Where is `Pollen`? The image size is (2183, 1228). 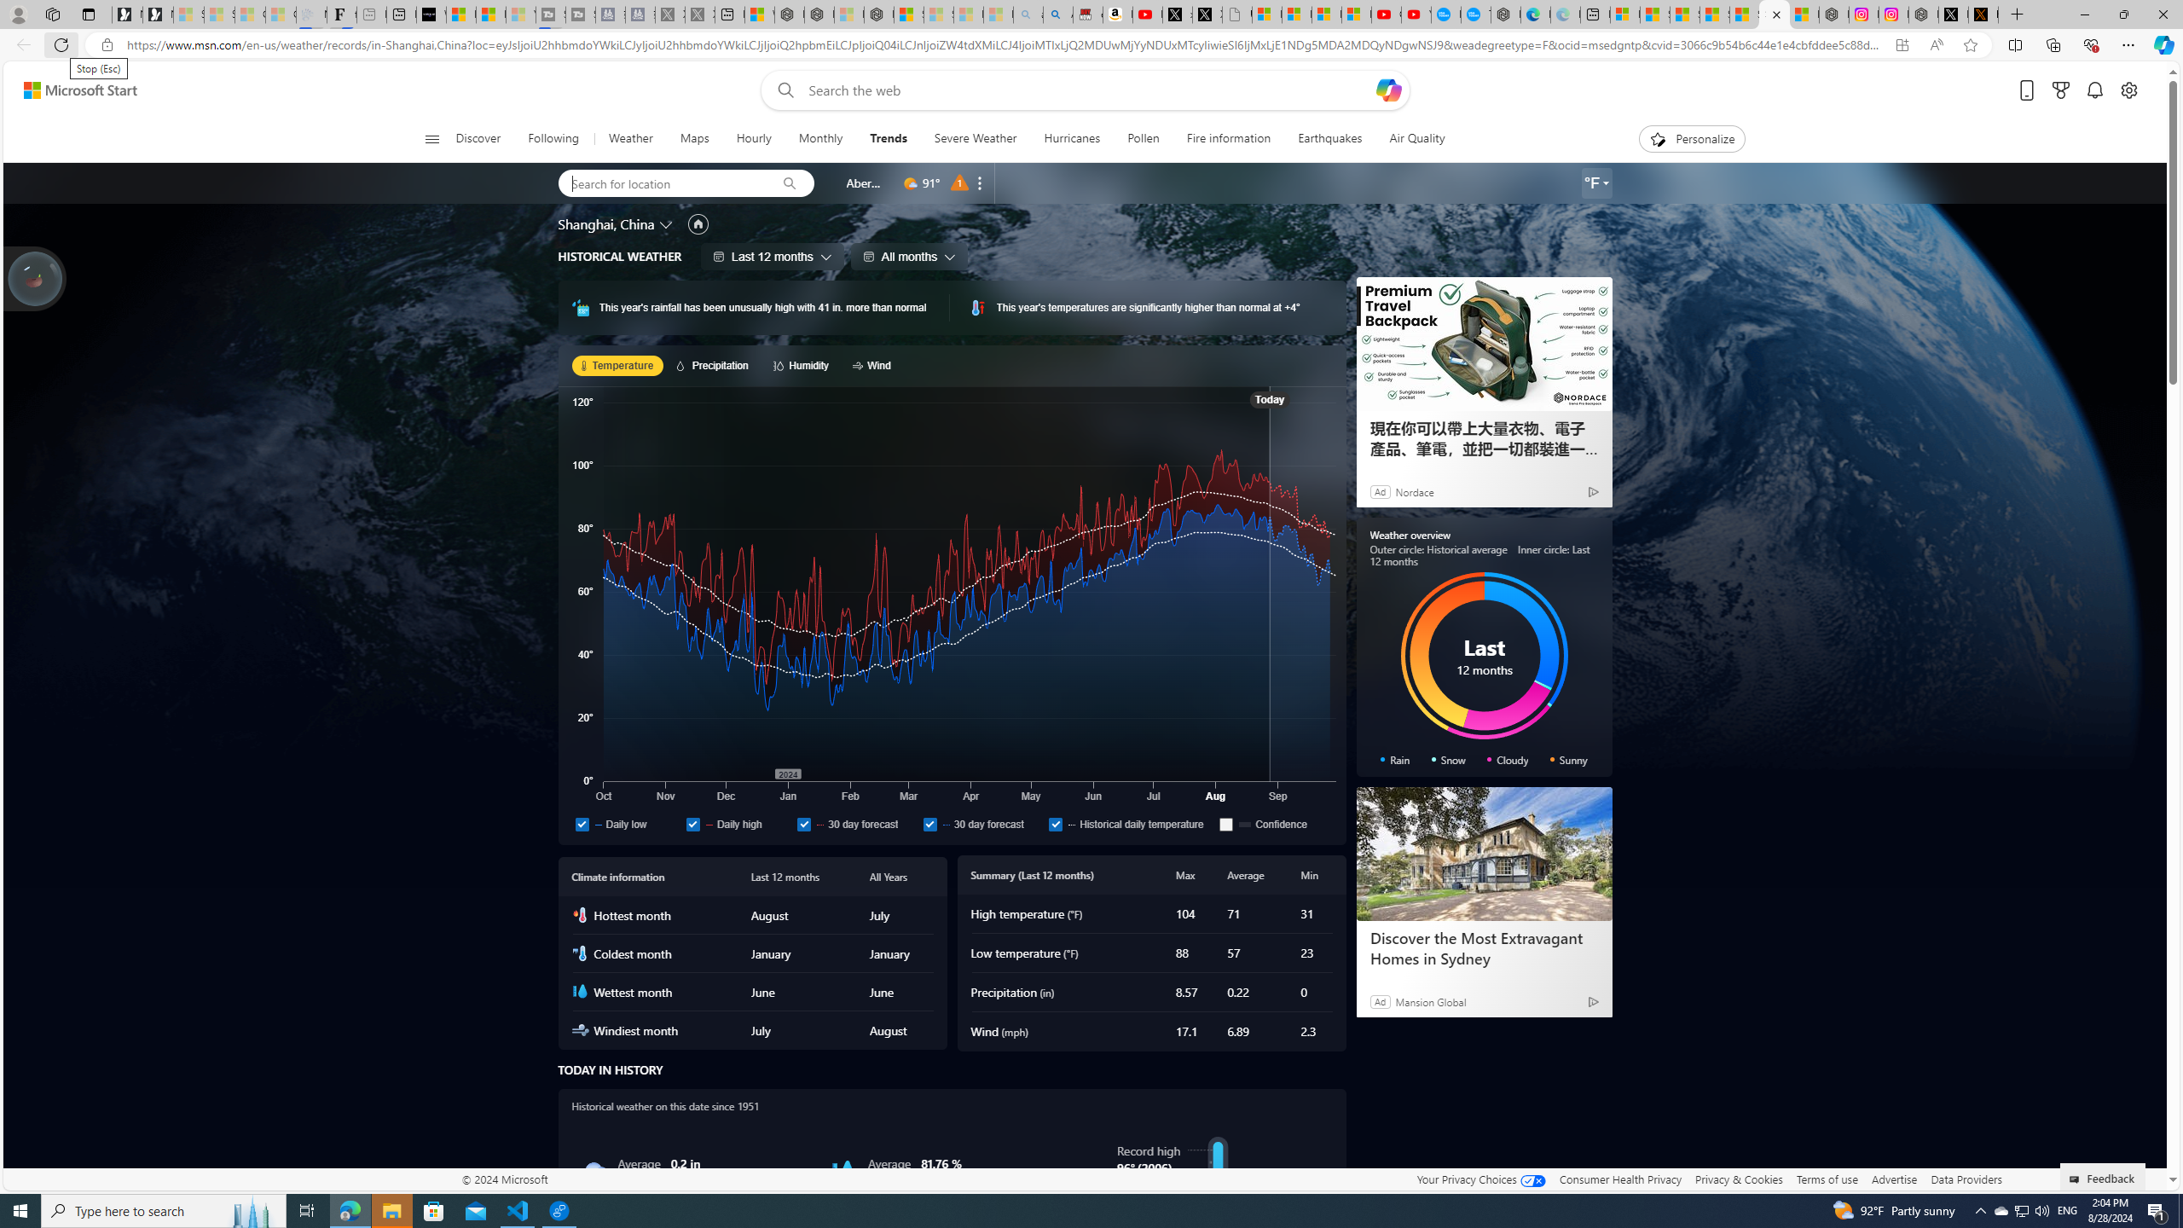 Pollen is located at coordinates (1143, 139).